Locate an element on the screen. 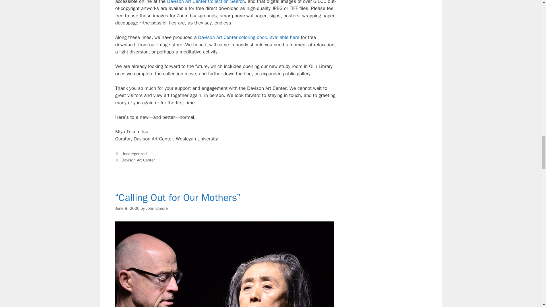 This screenshot has height=307, width=546. View all posts by John Elmore is located at coordinates (156, 208).